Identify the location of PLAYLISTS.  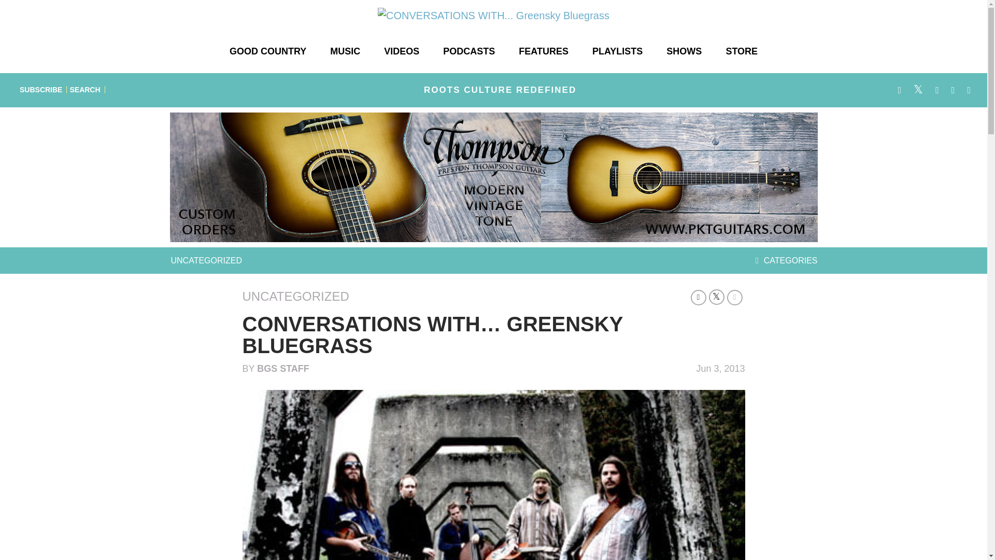
(617, 51).